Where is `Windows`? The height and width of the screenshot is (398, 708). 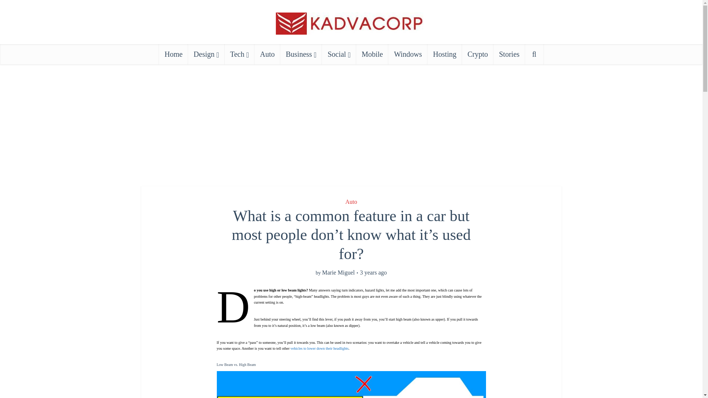
Windows is located at coordinates (408, 54).